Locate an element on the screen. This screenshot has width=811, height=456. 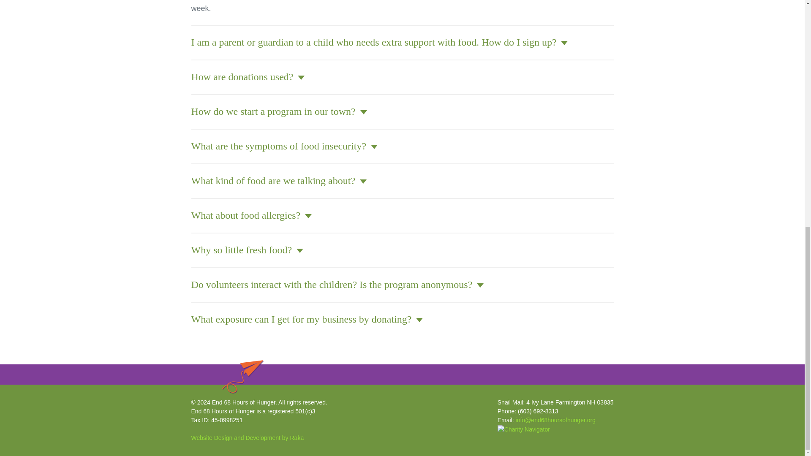
Email us is located at coordinates (555, 420).